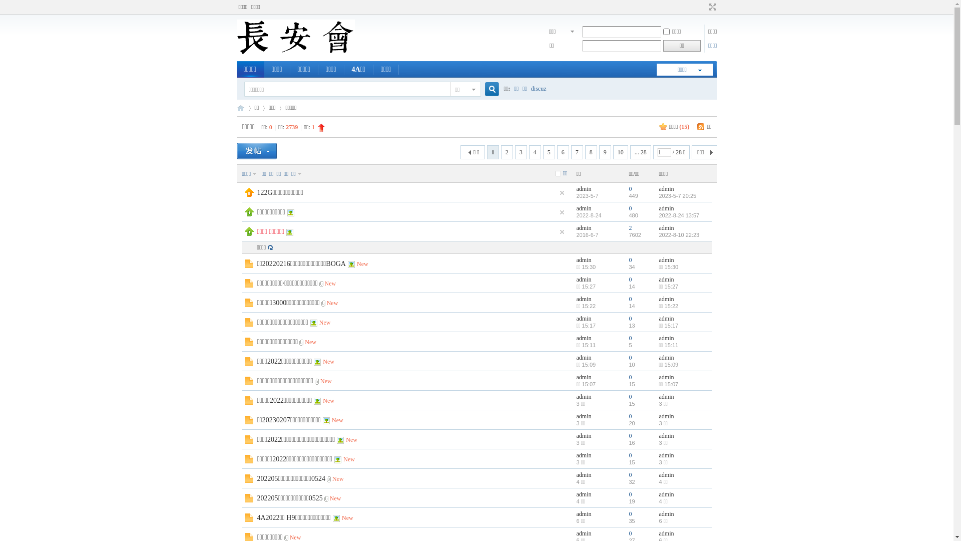  I want to click on admin, so click(584, 299).